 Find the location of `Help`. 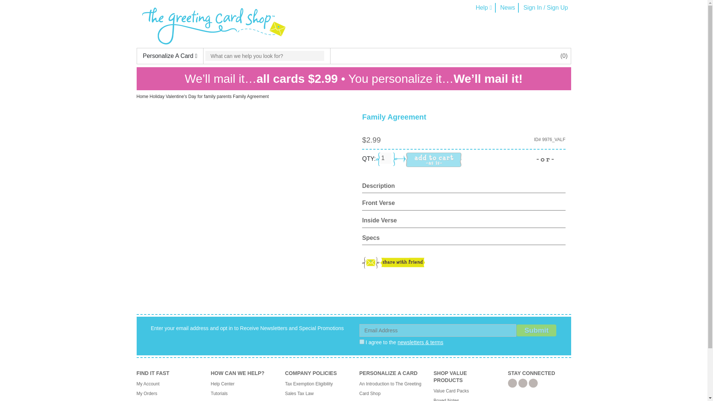

Help is located at coordinates (484, 7).